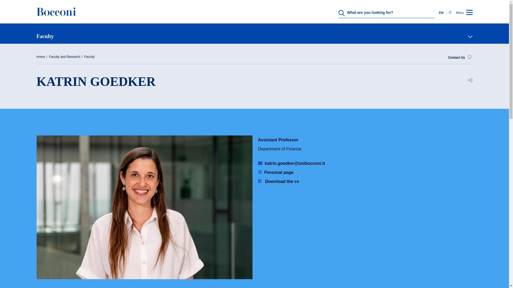 Image resolution: width=513 pixels, height=288 pixels. Describe the element at coordinates (252, 141) in the screenshot. I see `Programs` at that location.